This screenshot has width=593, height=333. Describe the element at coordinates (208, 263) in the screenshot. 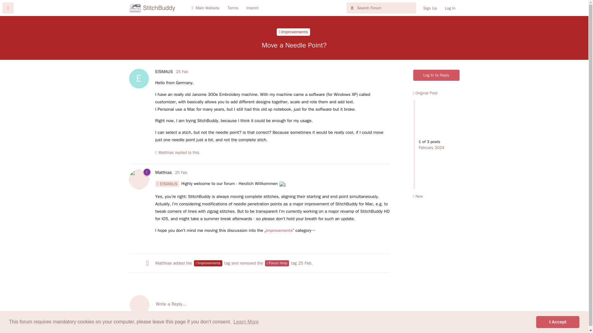

I see `Improvements` at that location.